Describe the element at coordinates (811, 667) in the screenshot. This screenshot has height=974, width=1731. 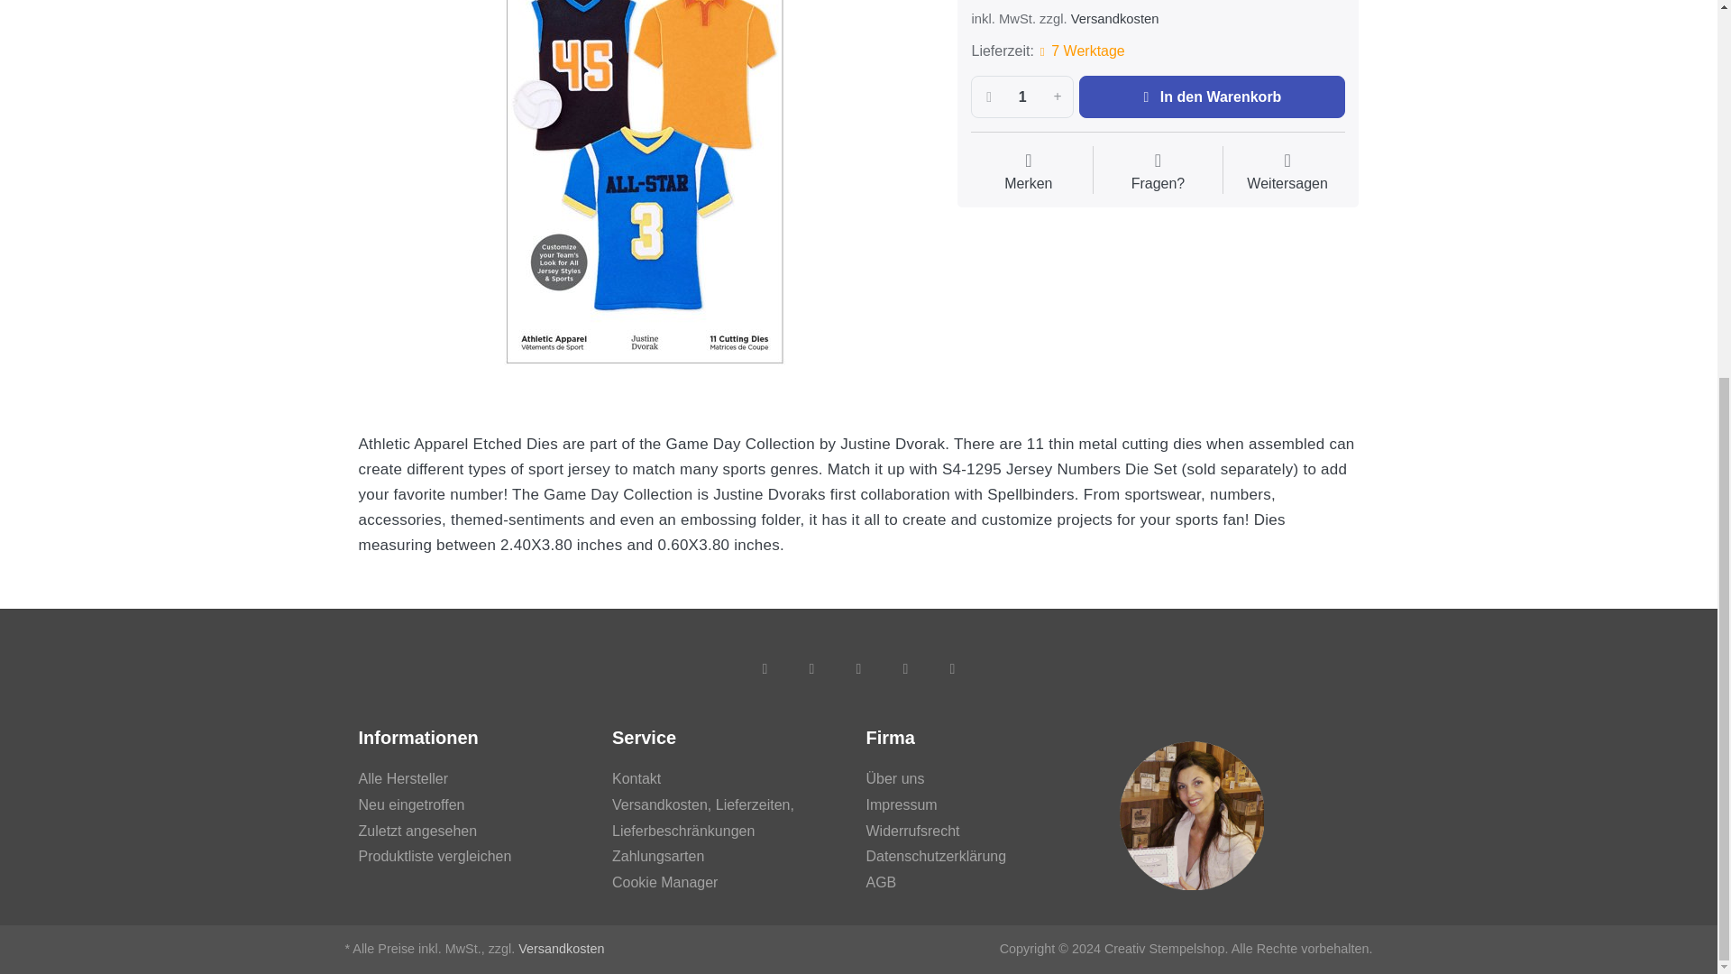
I see `Twitter` at that location.